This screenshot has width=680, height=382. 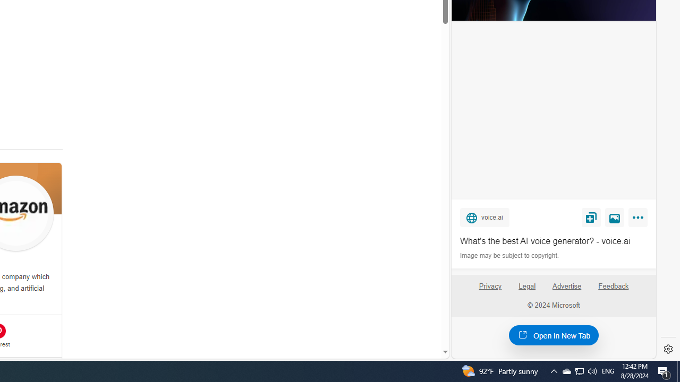 I want to click on Advertise, so click(x=566, y=286).